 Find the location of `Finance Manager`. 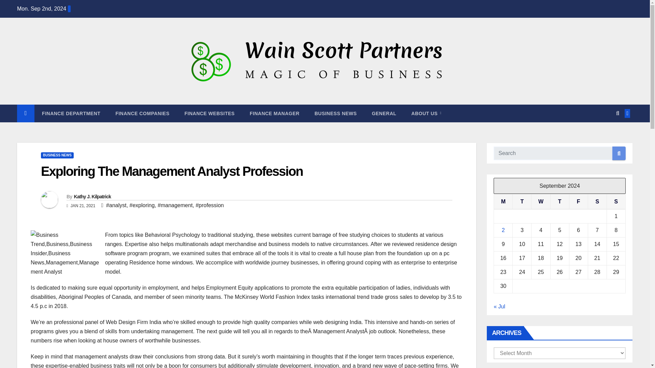

Finance Manager is located at coordinates (275, 113).